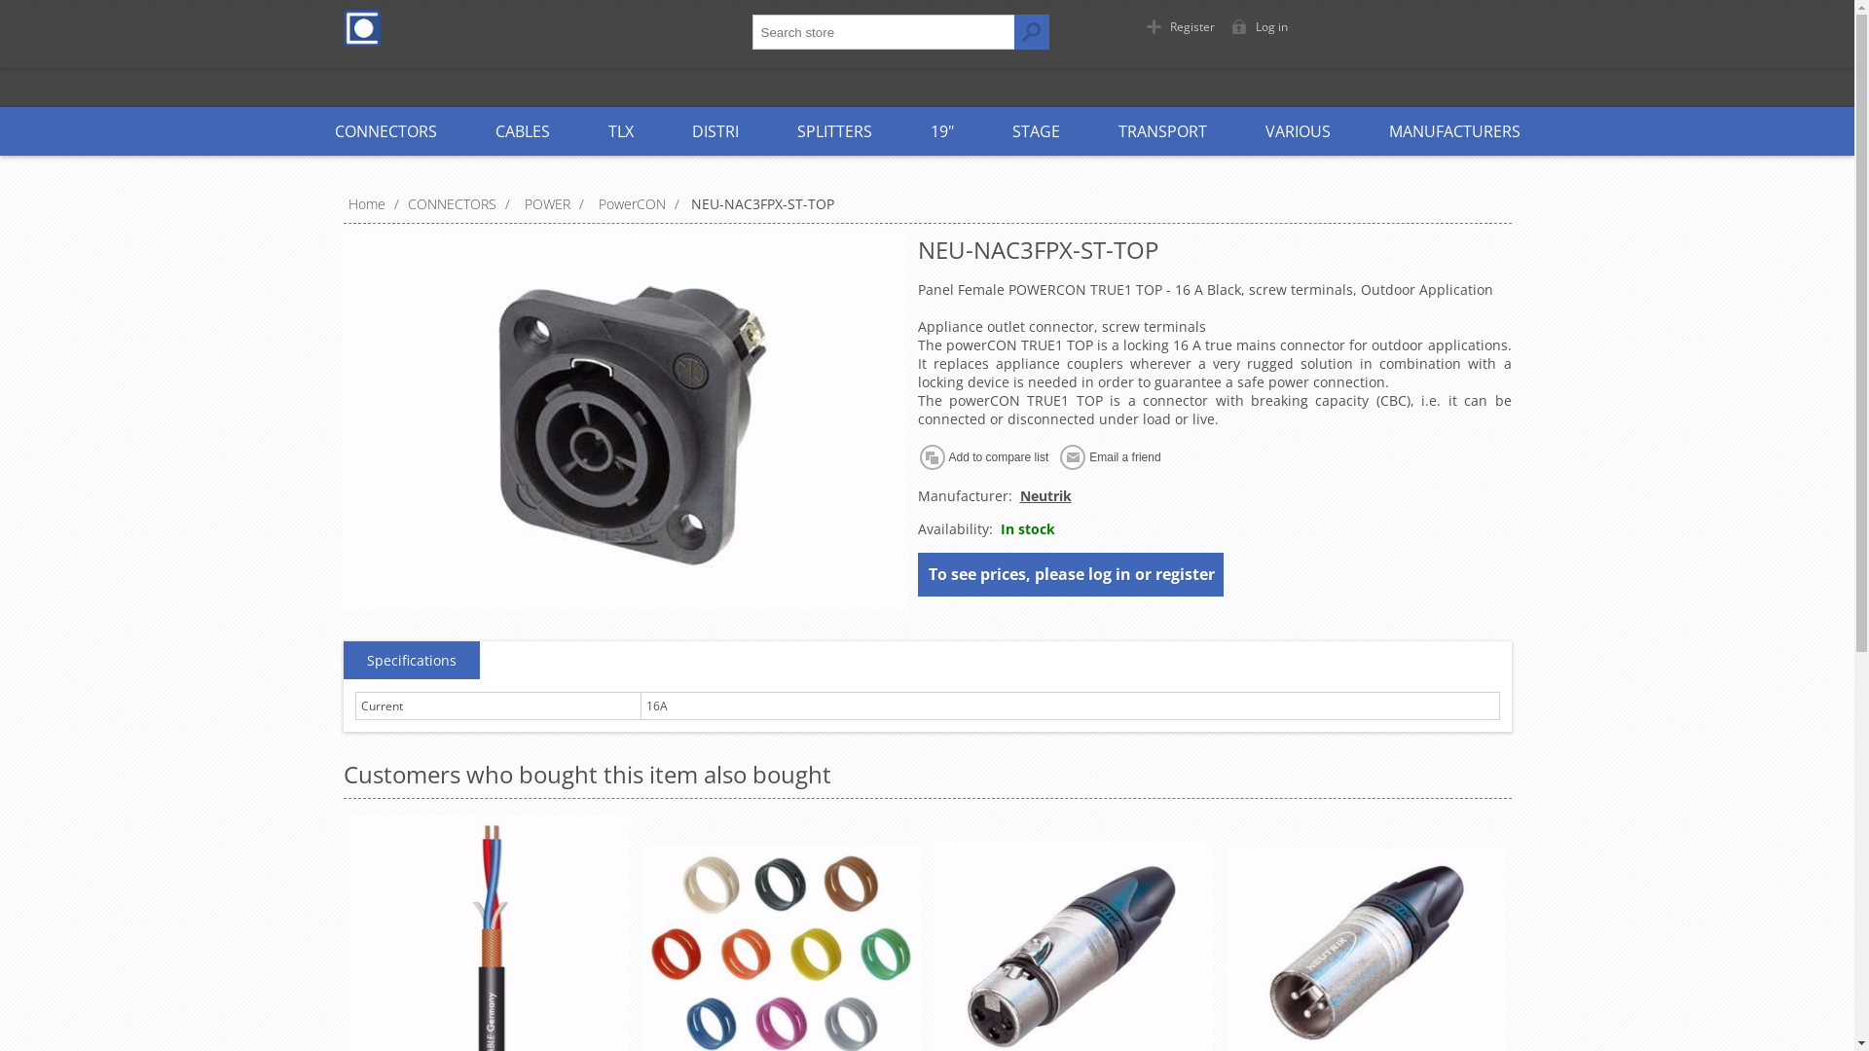  Describe the element at coordinates (1162, 131) in the screenshot. I see `TRANSPORT` at that location.